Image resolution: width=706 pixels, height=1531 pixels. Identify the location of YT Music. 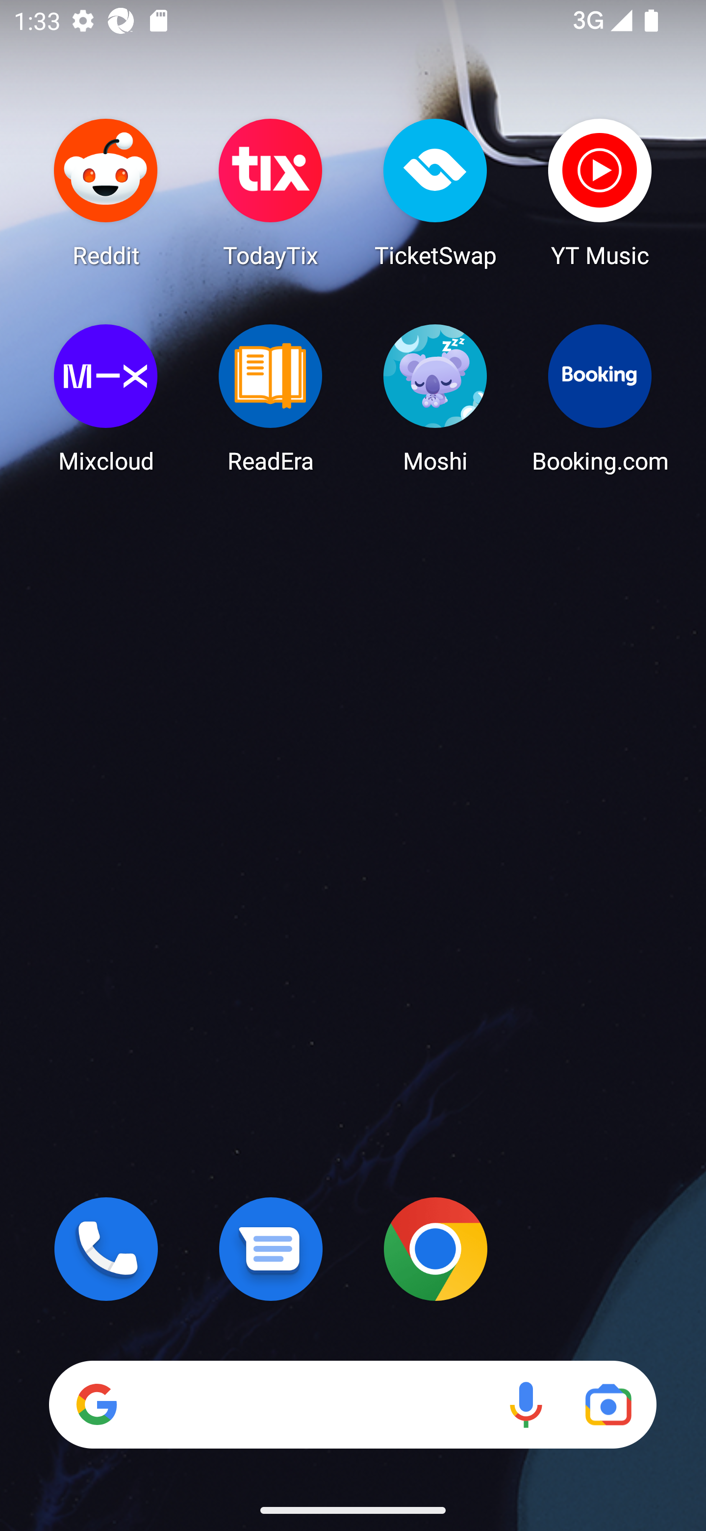
(600, 192).